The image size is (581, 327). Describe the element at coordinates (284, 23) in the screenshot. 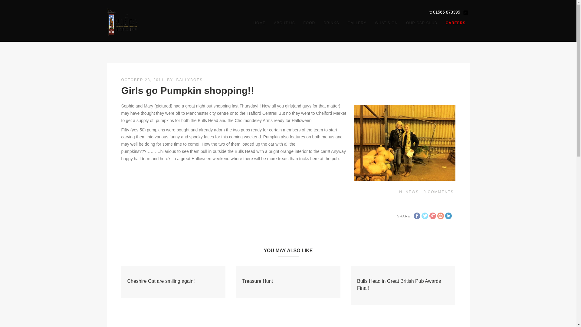

I see `ABOUT US` at that location.